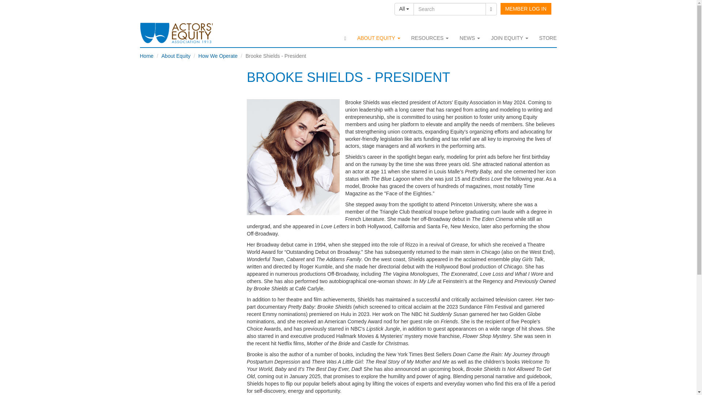 This screenshot has height=395, width=702. What do you see at coordinates (449, 9) in the screenshot?
I see `Search` at bounding box center [449, 9].